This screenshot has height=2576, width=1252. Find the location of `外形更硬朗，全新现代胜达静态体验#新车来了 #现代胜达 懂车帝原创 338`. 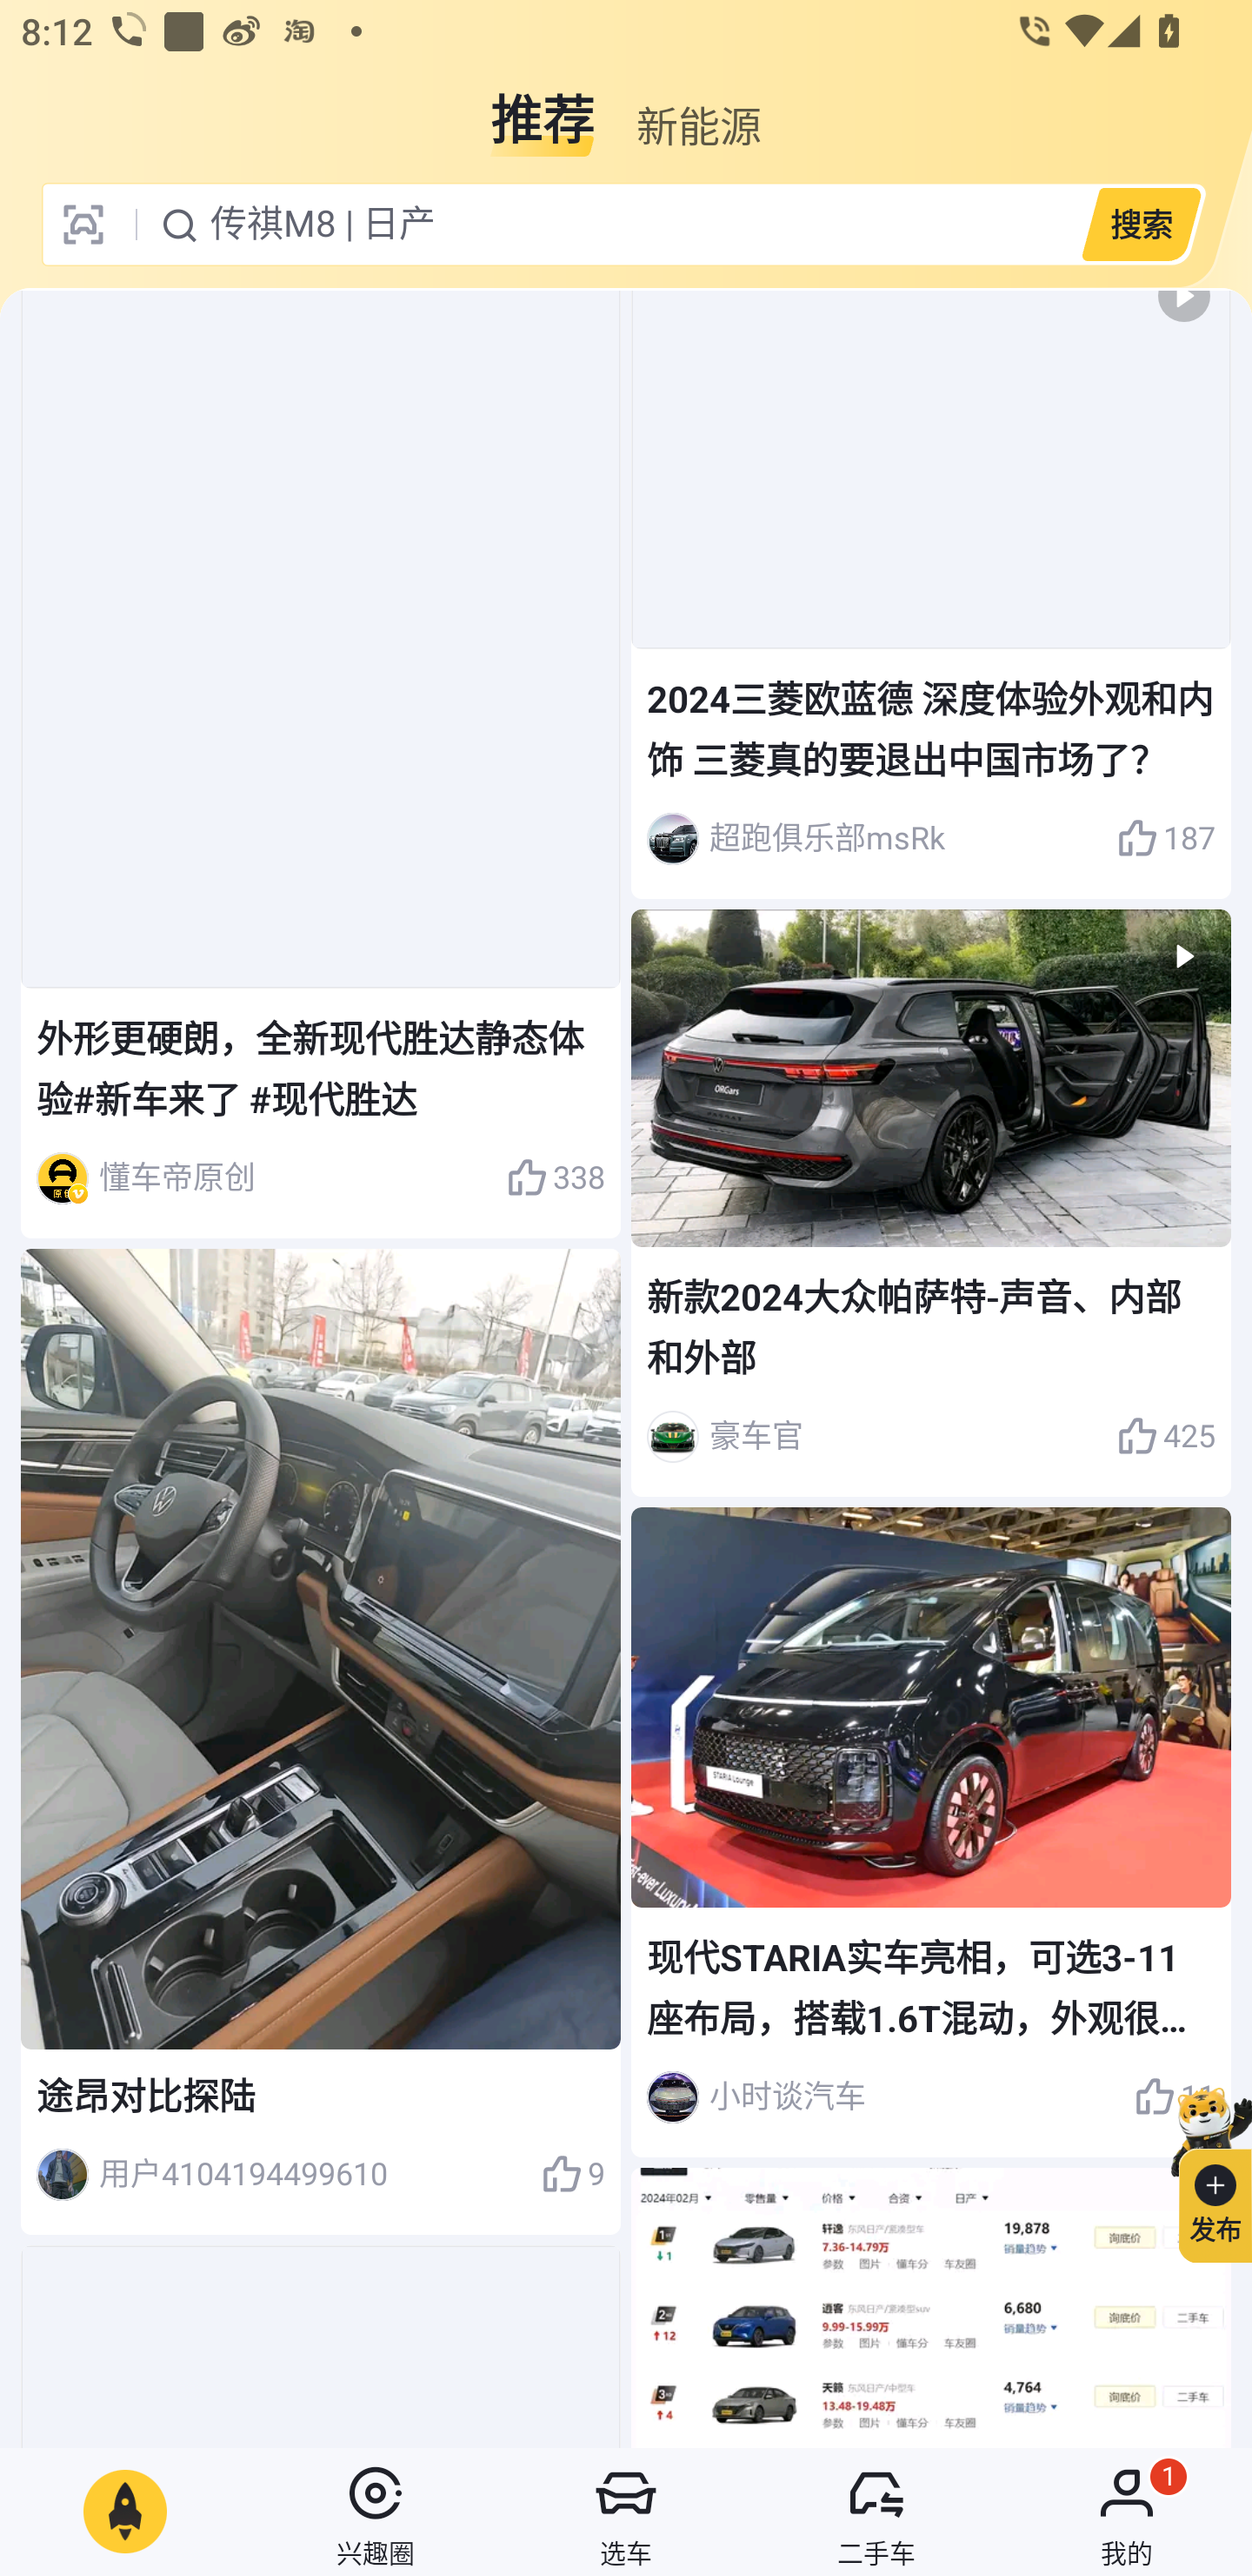

外形更硬朗，全新现代胜达静态体验#新车来了 #现代胜达 懂车帝原创 338 is located at coordinates (321, 764).